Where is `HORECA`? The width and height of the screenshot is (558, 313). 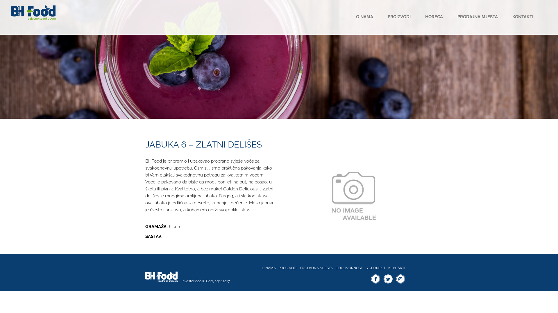
HORECA is located at coordinates (434, 17).